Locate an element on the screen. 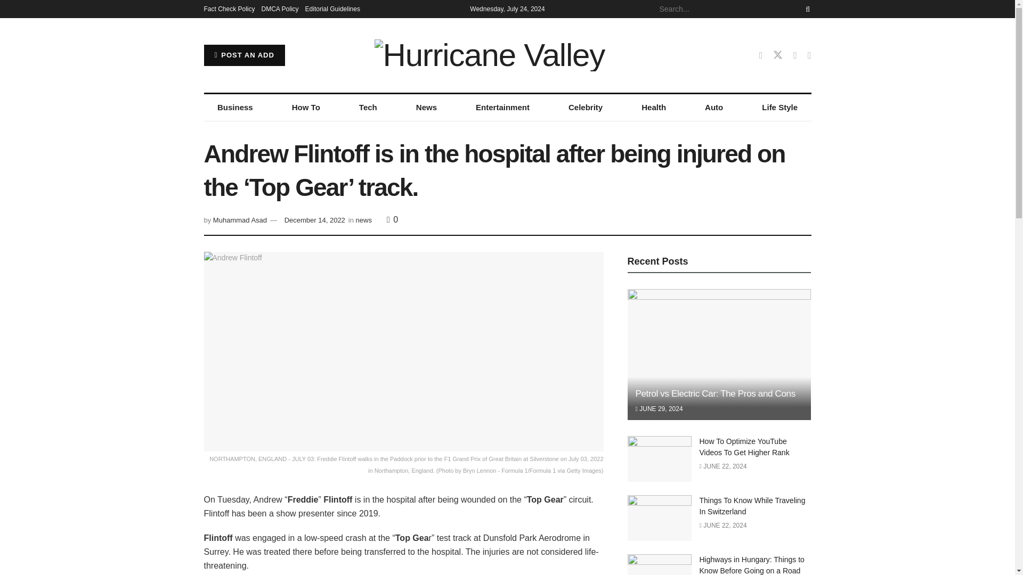  Life Style is located at coordinates (780, 108).